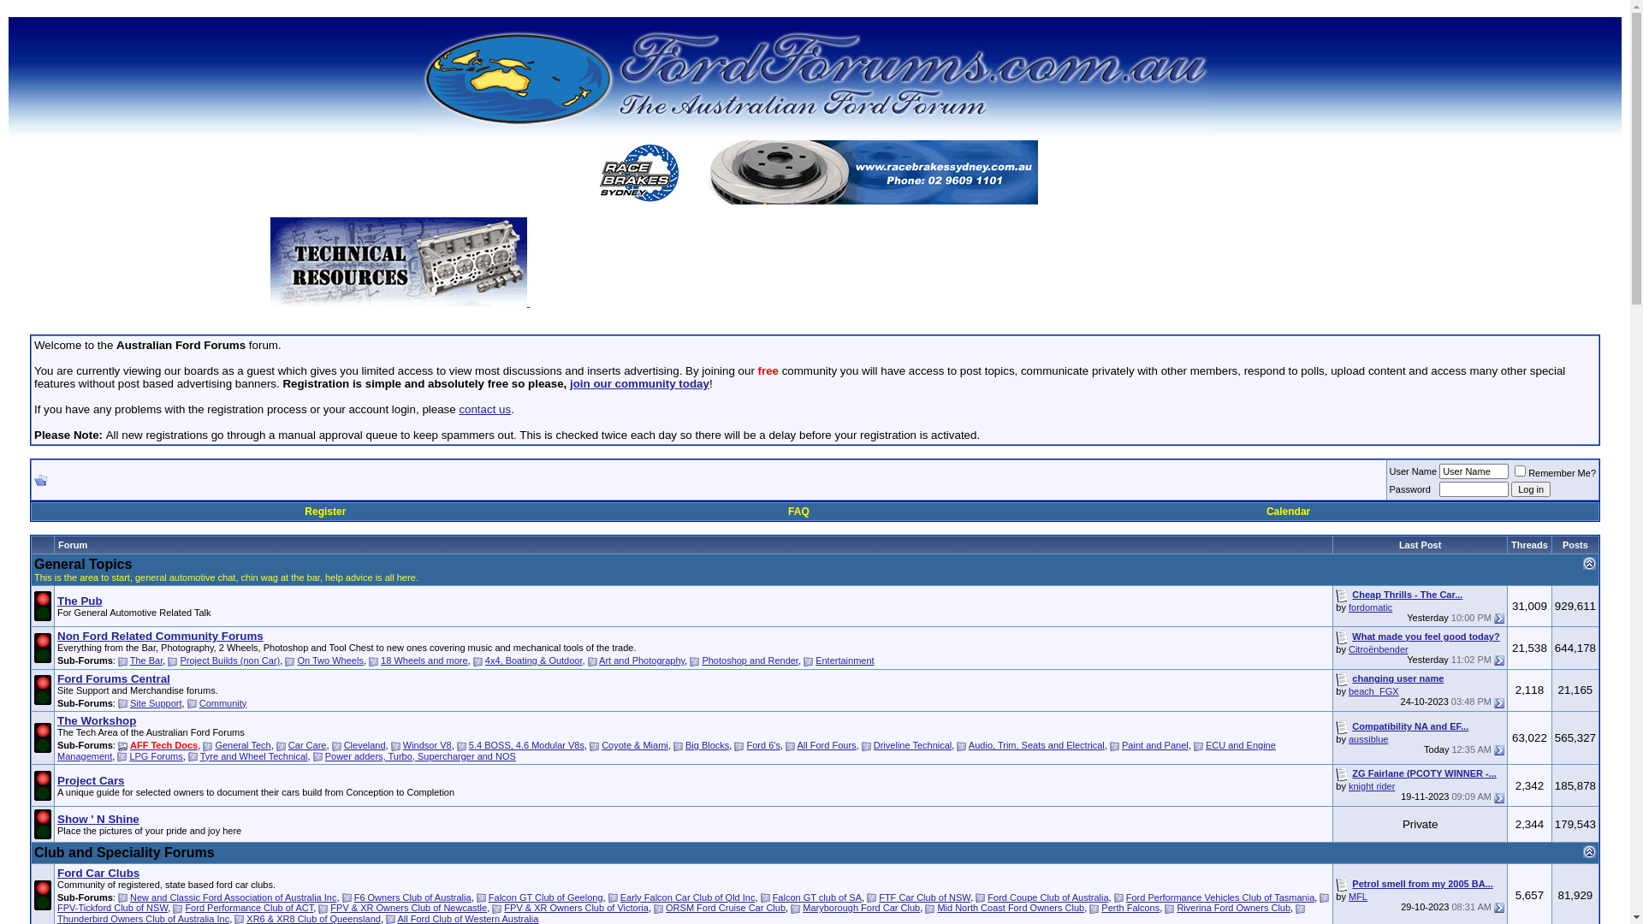  Describe the element at coordinates (1155, 745) in the screenshot. I see `Paint and Panel` at that location.